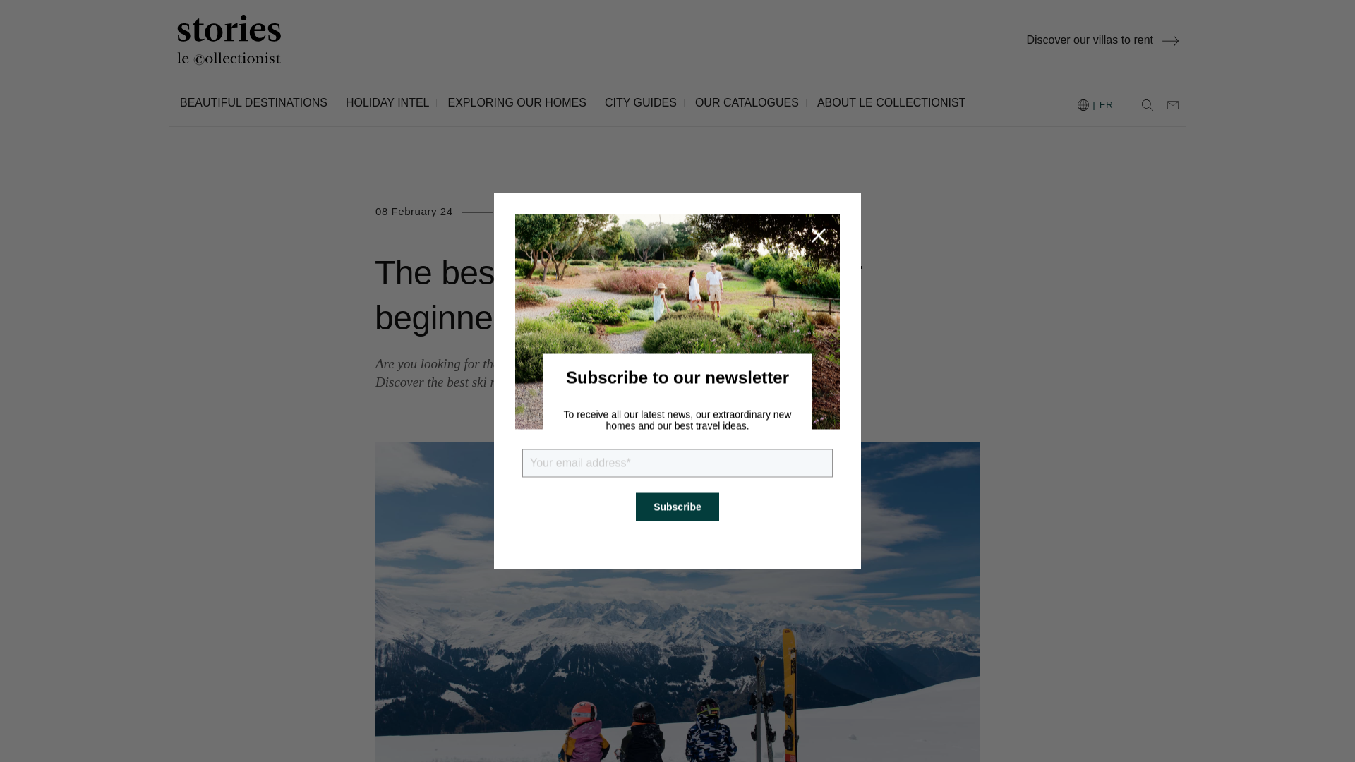  Describe the element at coordinates (254, 103) in the screenshot. I see `BEAUTIFUL DESTINATIONS` at that location.